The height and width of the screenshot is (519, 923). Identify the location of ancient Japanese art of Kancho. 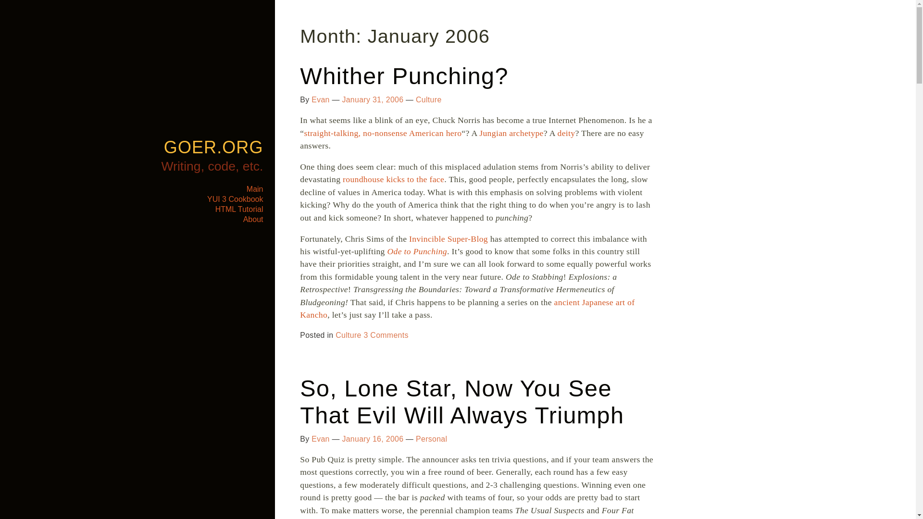
(467, 309).